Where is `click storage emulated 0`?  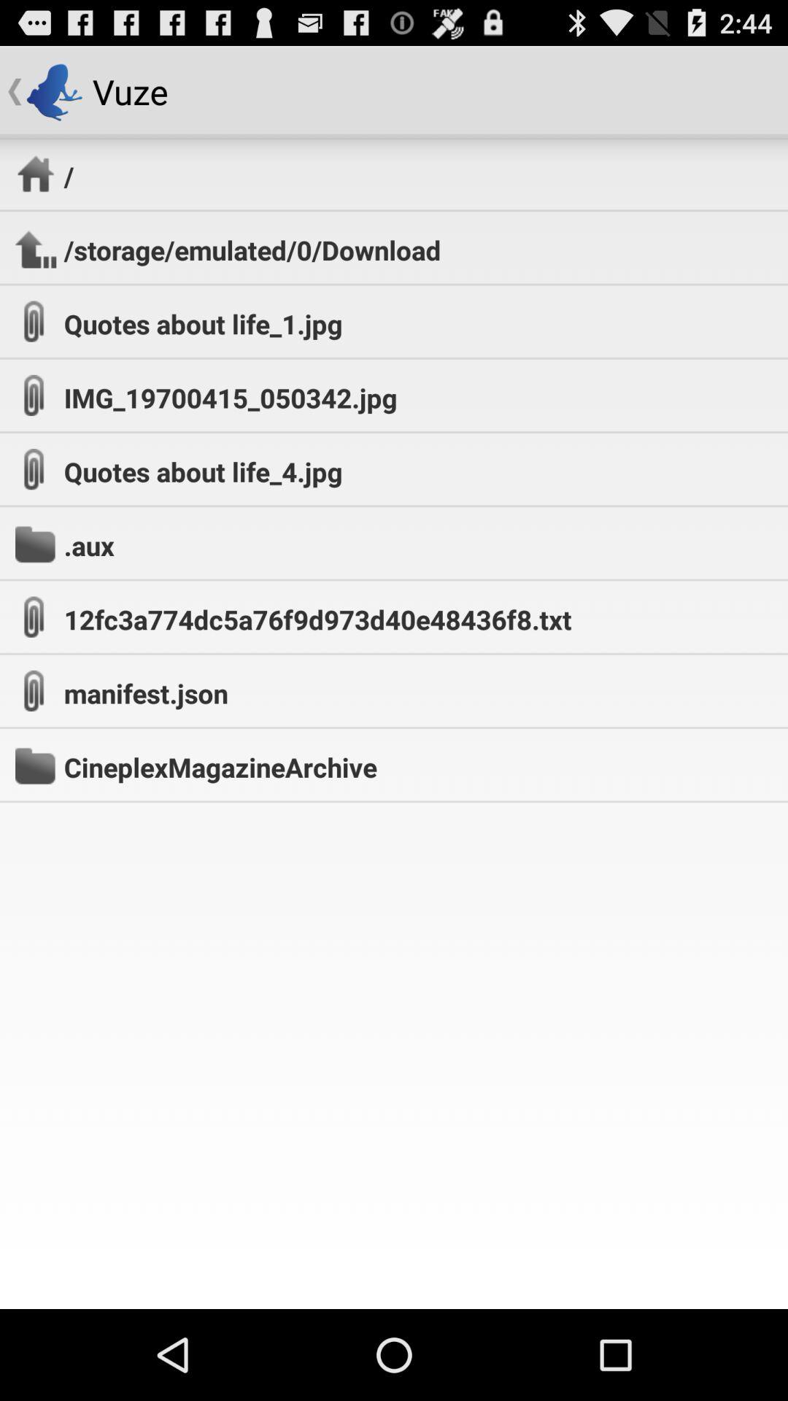 click storage emulated 0 is located at coordinates (252, 250).